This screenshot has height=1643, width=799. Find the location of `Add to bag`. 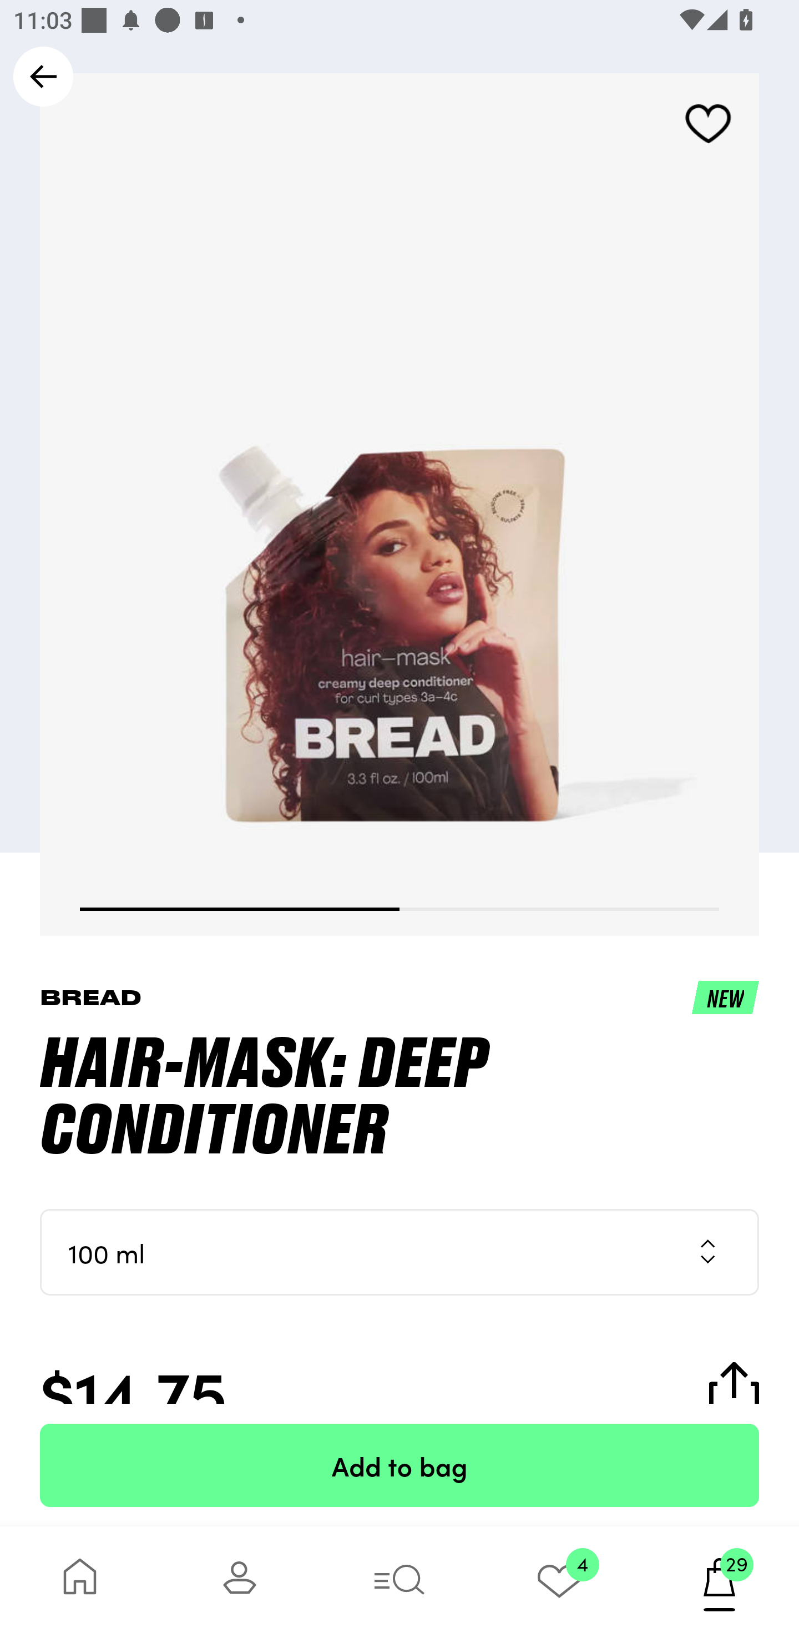

Add to bag is located at coordinates (399, 1465).